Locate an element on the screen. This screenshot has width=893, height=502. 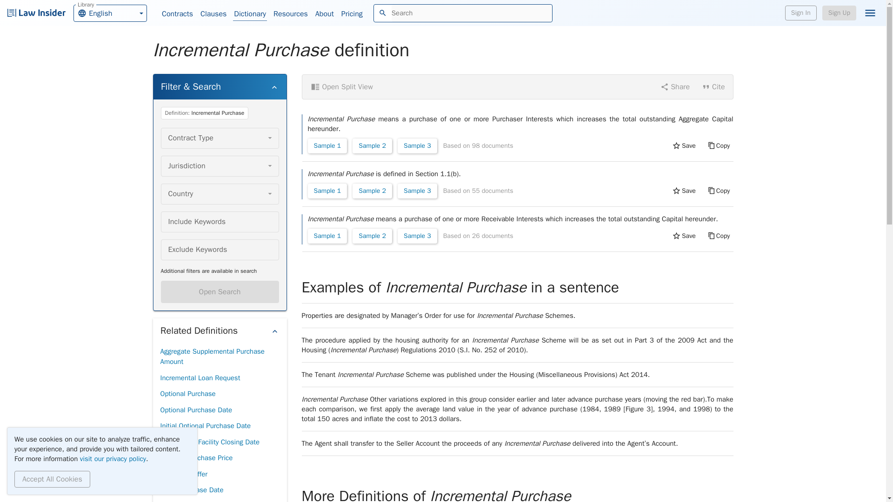
Open Search is located at coordinates (220, 292).